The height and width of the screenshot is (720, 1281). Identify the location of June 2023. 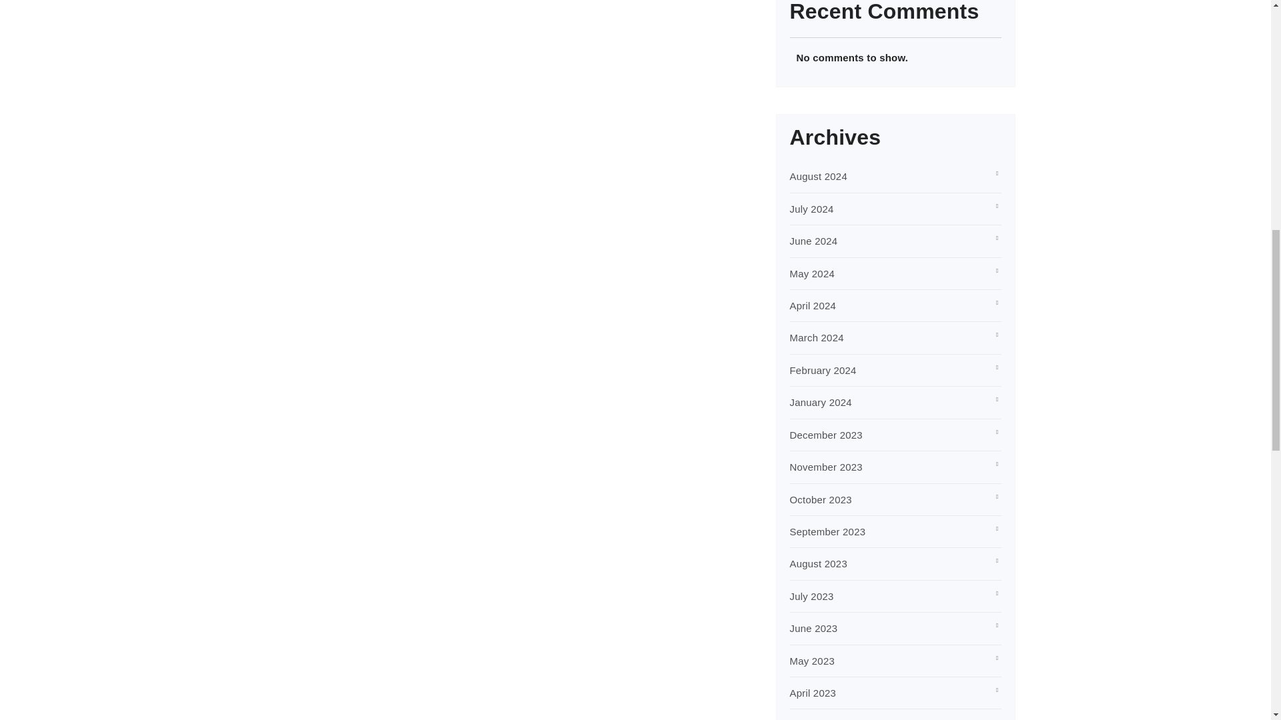
(814, 628).